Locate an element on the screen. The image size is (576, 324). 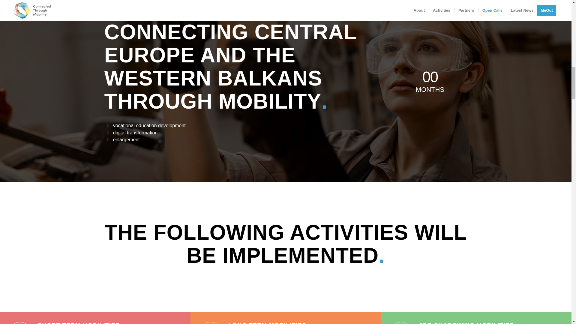
SHORT TERM MOBILITIES is located at coordinates (79, 323).